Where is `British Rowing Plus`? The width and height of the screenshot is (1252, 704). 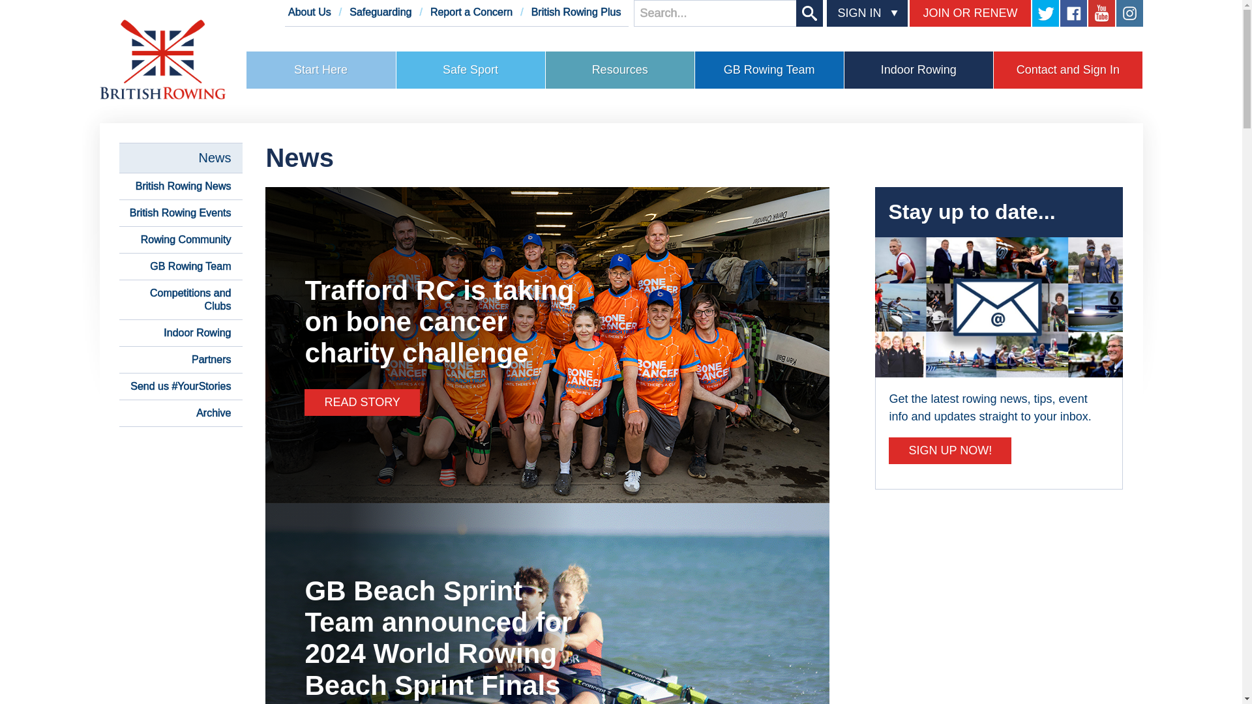 British Rowing Plus is located at coordinates (576, 12).